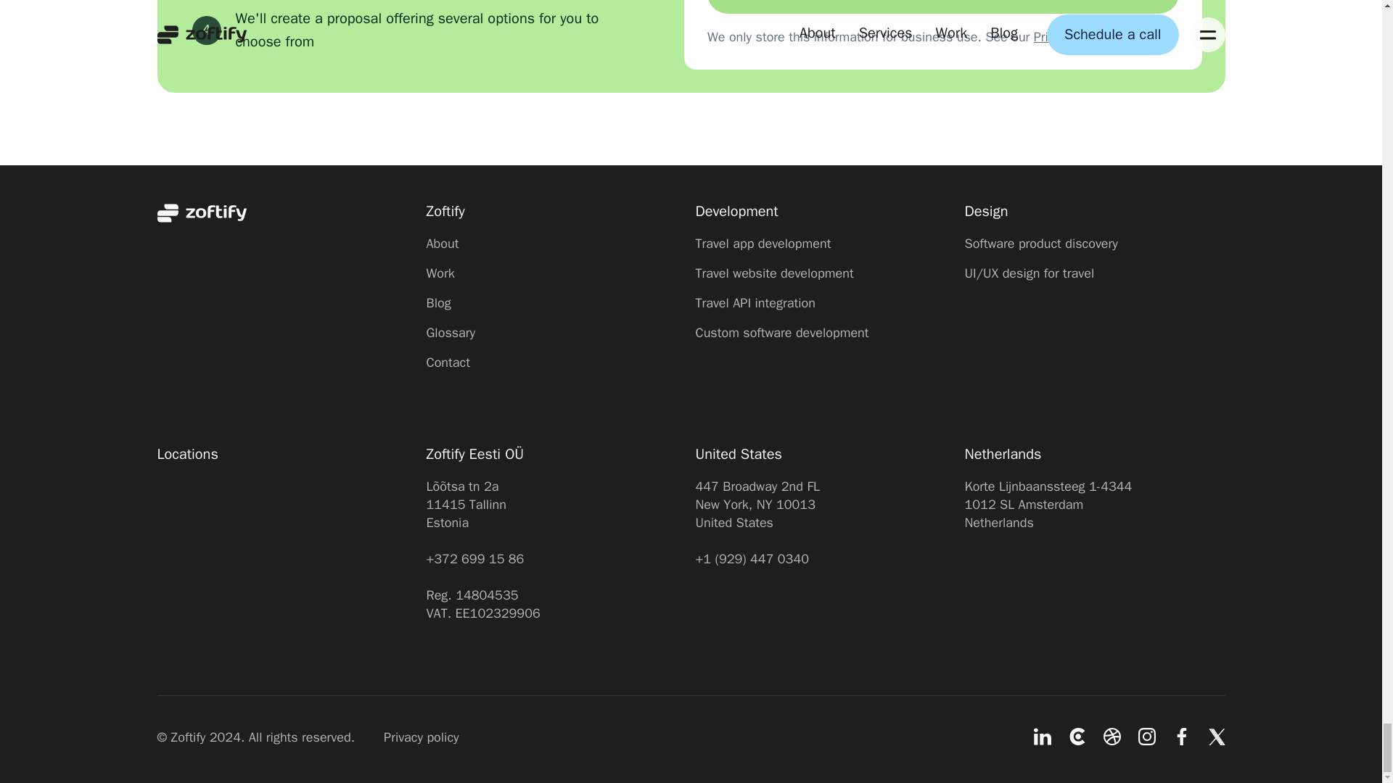 This screenshot has width=1393, height=783. What do you see at coordinates (1071, 36) in the screenshot?
I see `Privacy Policy` at bounding box center [1071, 36].